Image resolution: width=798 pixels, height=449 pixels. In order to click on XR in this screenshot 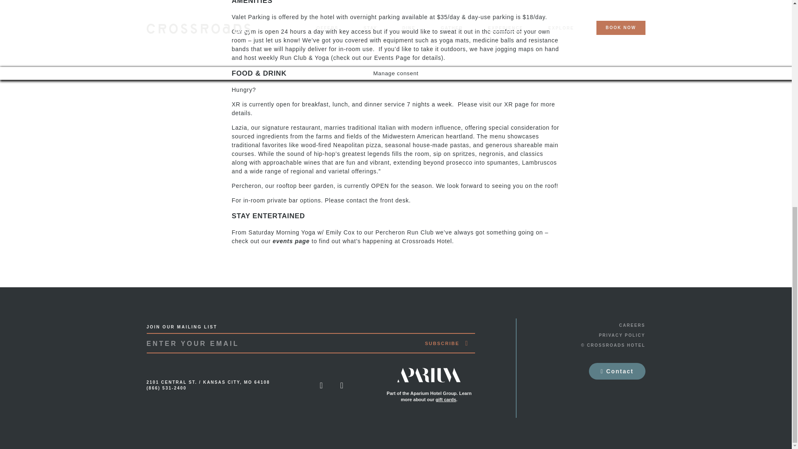, I will do `click(509, 104)`.